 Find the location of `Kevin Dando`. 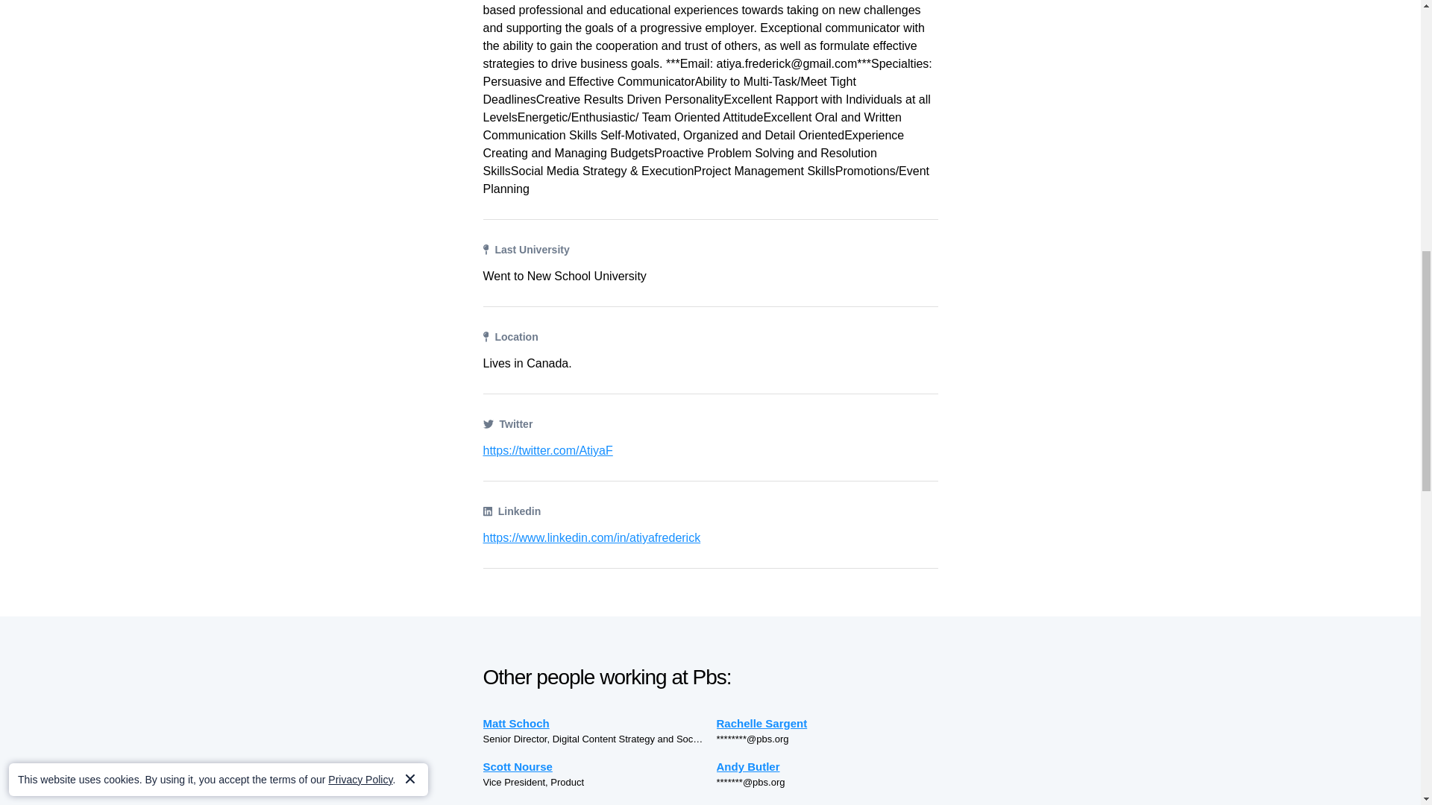

Kevin Dando is located at coordinates (594, 803).